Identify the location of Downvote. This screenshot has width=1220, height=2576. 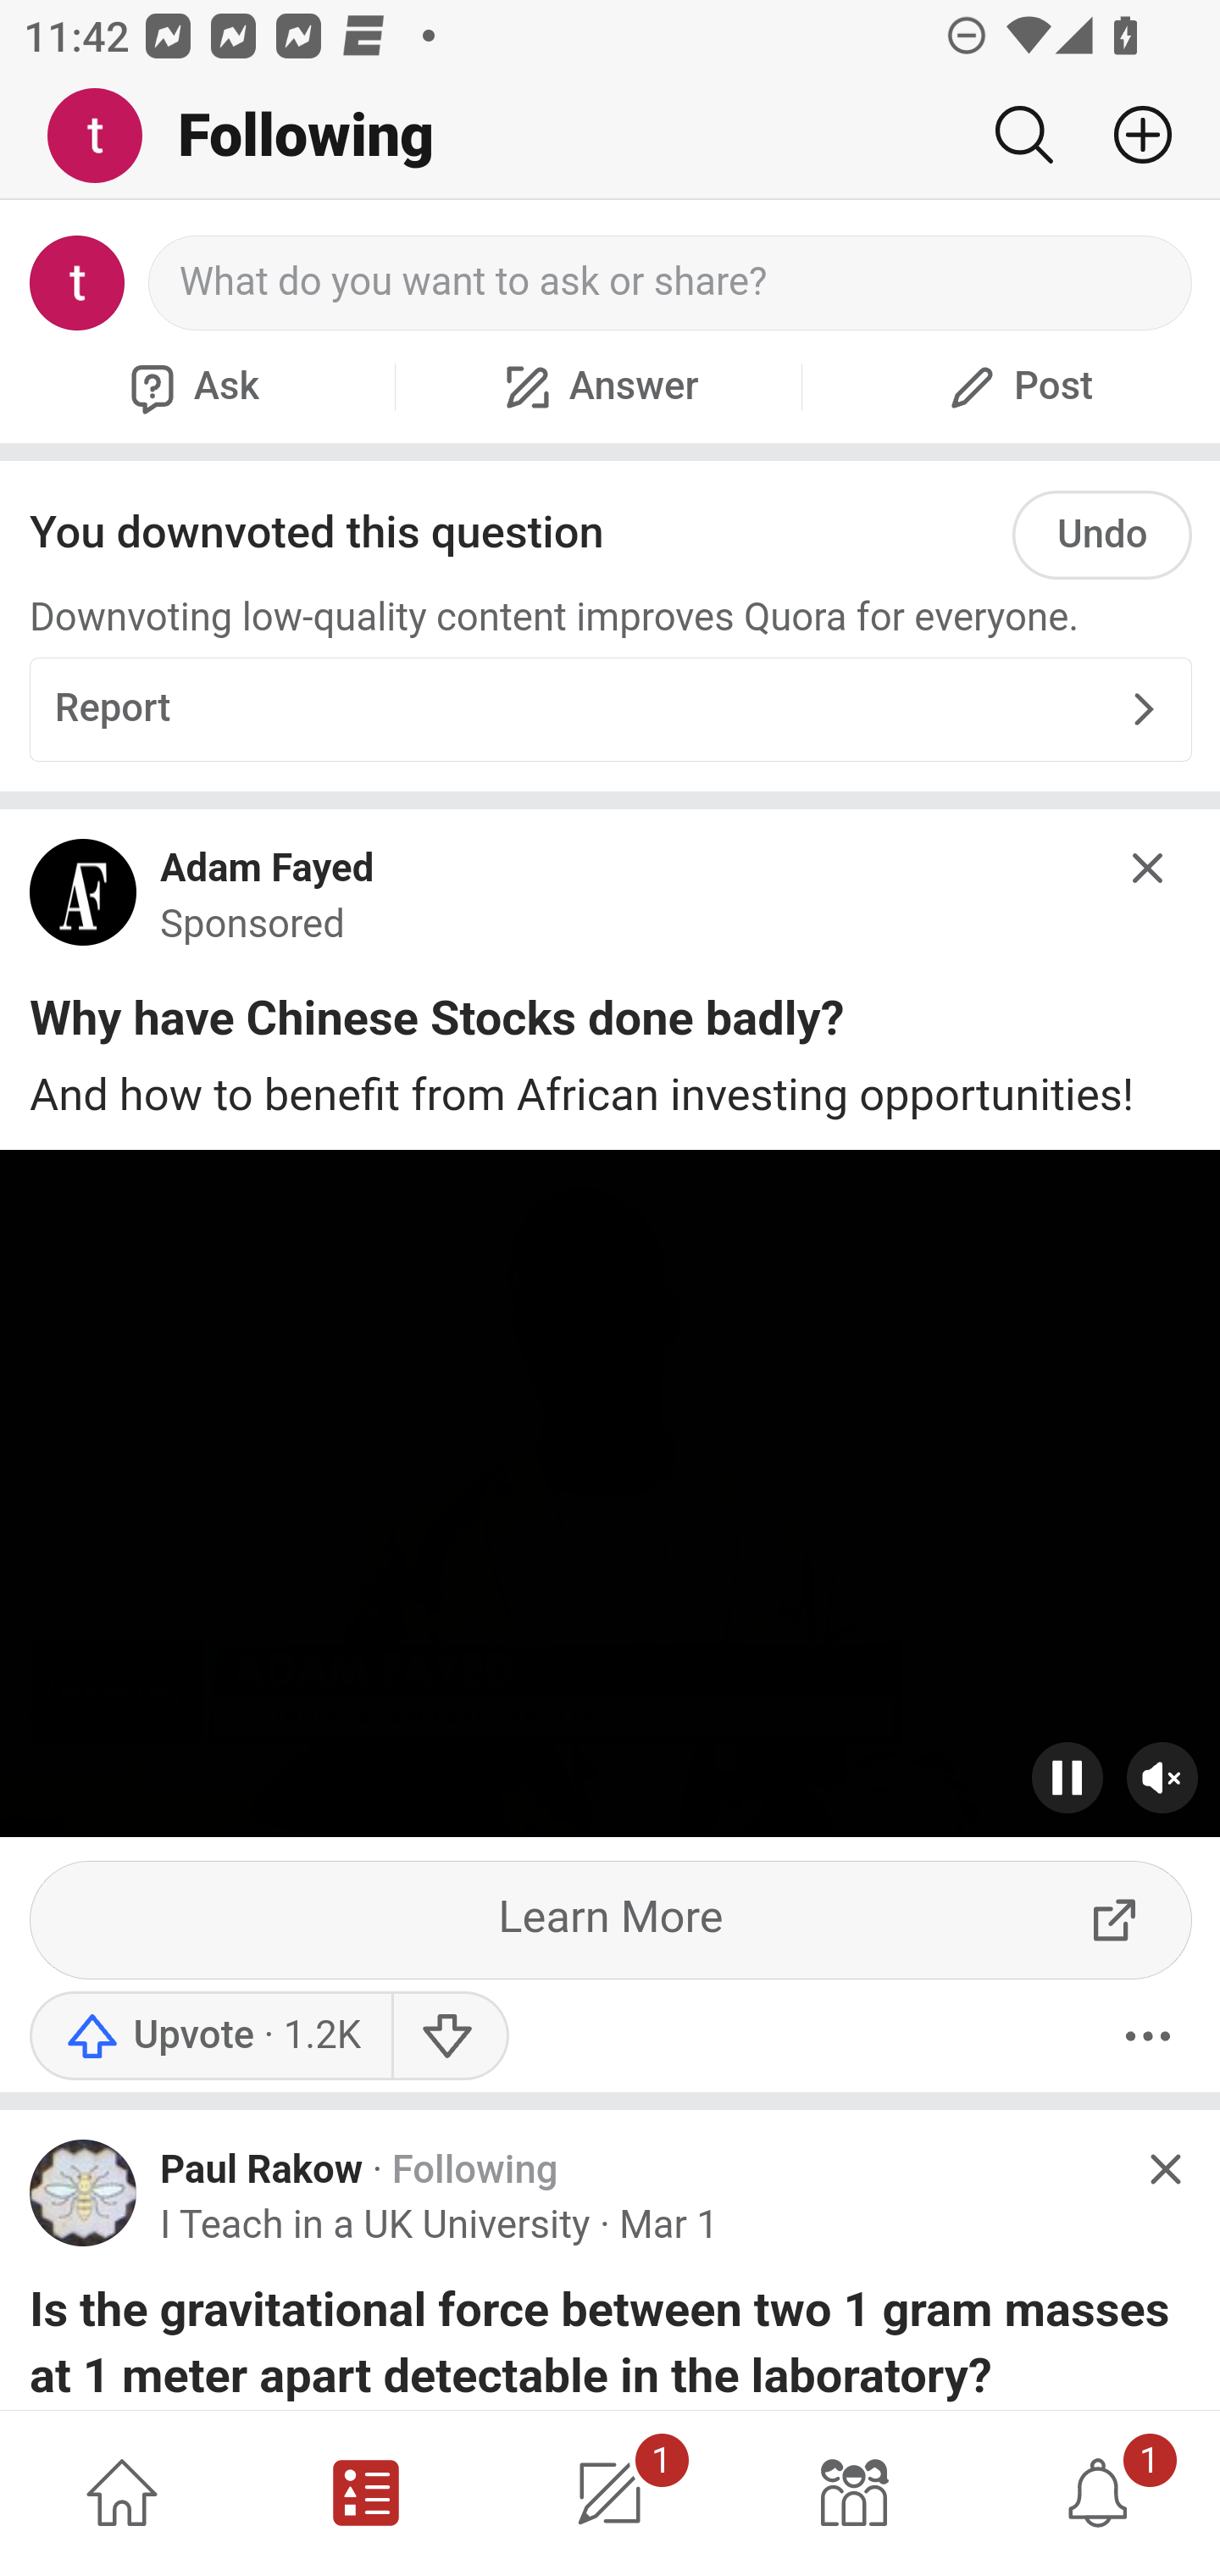
(449, 2037).